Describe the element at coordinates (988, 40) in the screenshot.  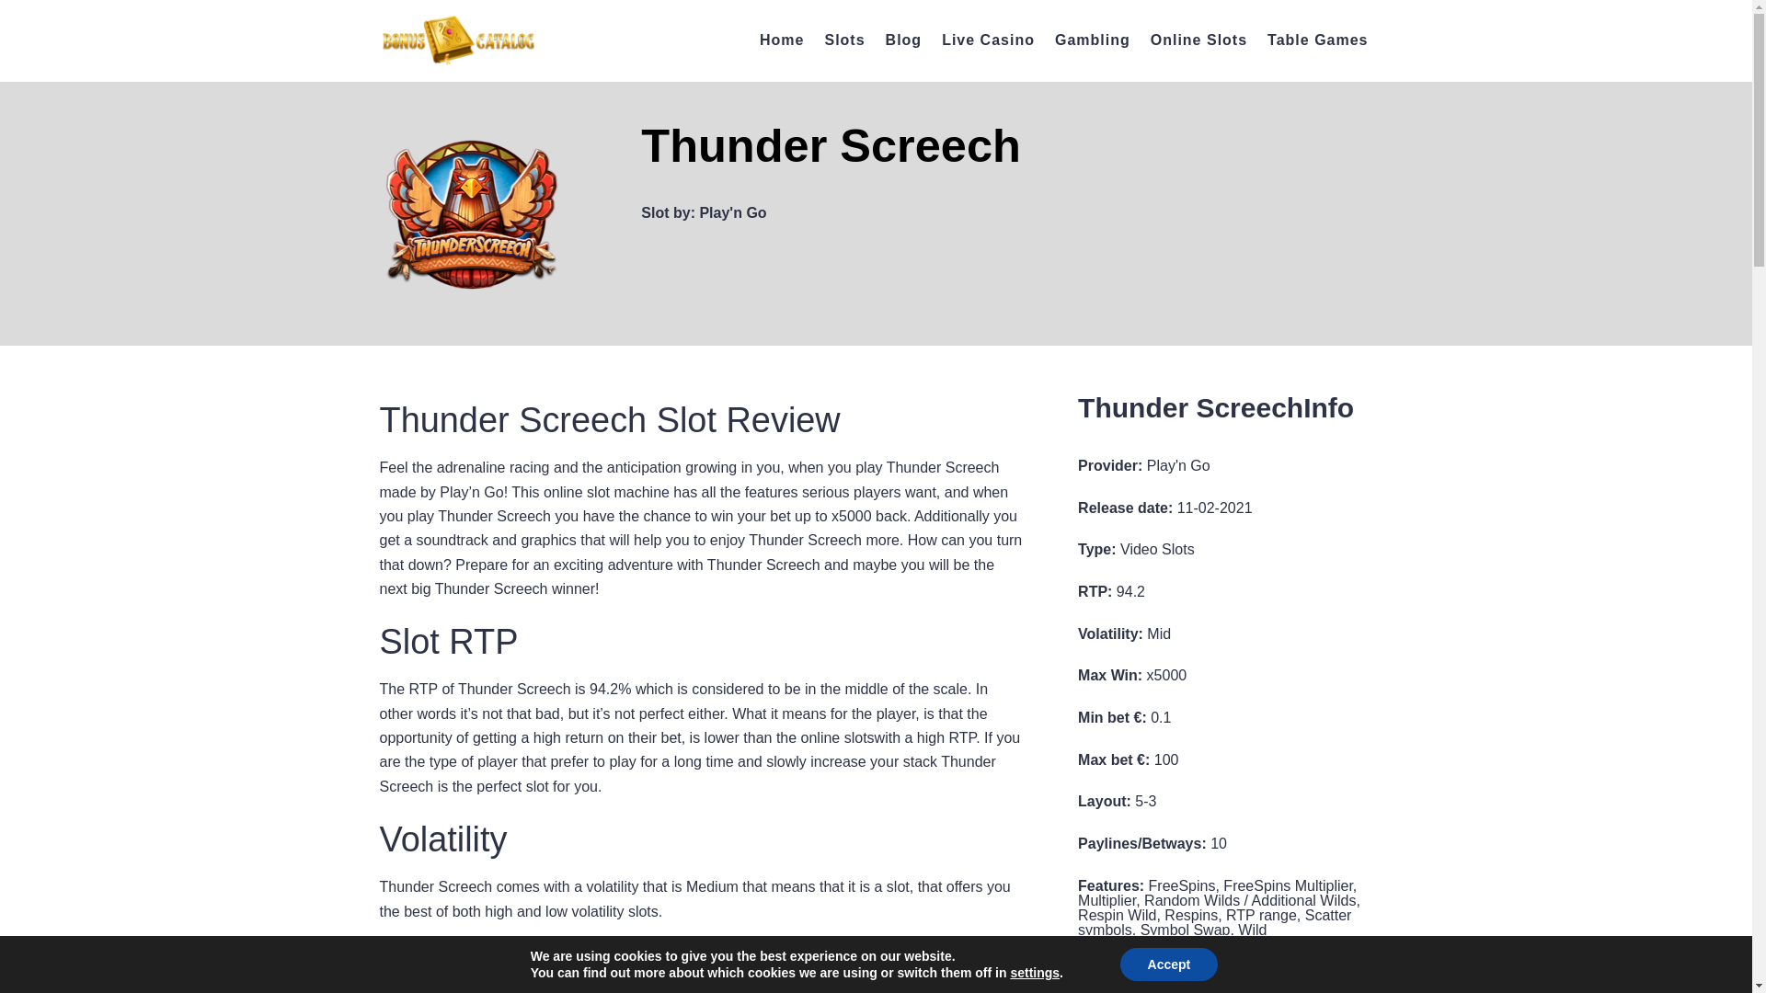
I see `Live Casino` at that location.